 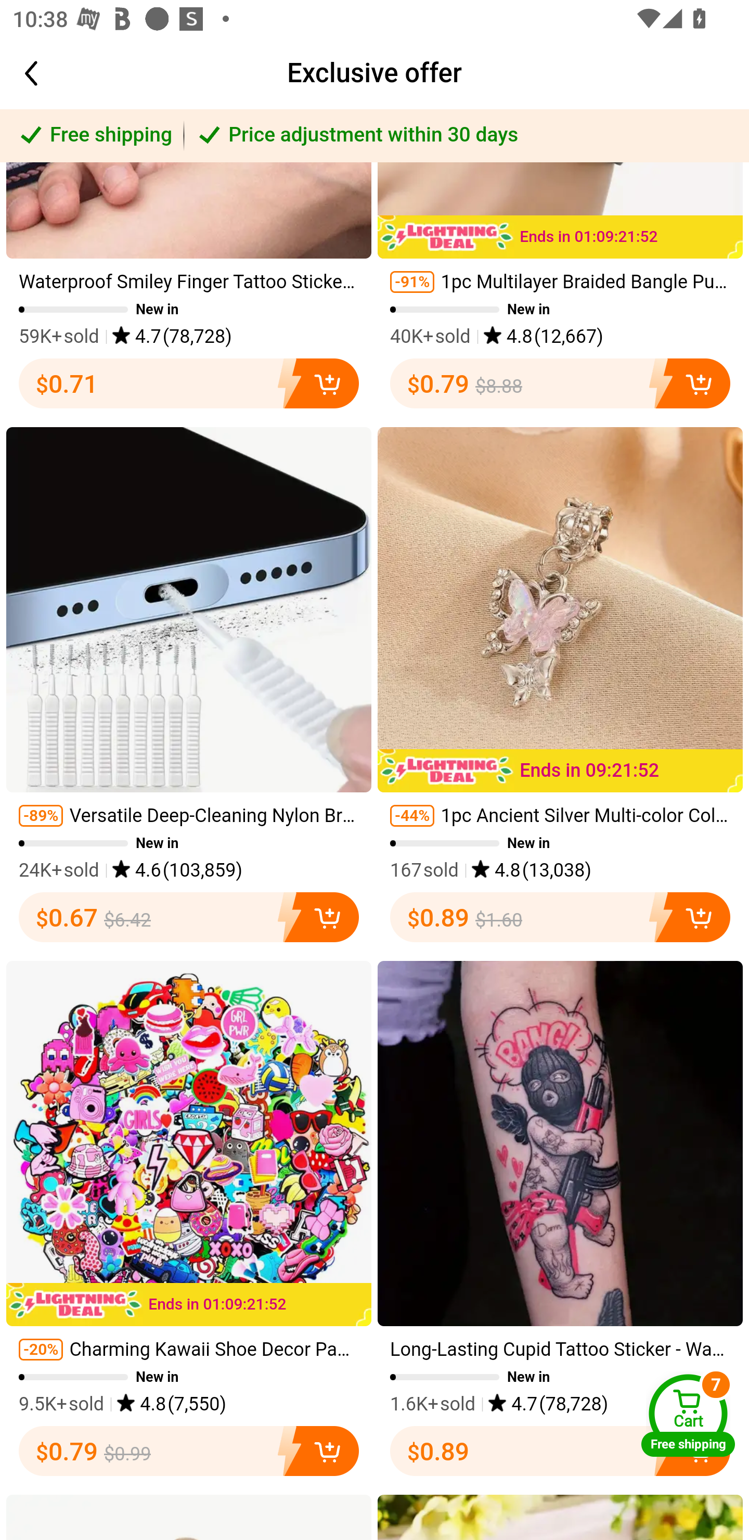 I want to click on $0.89, so click(x=560, y=1451).